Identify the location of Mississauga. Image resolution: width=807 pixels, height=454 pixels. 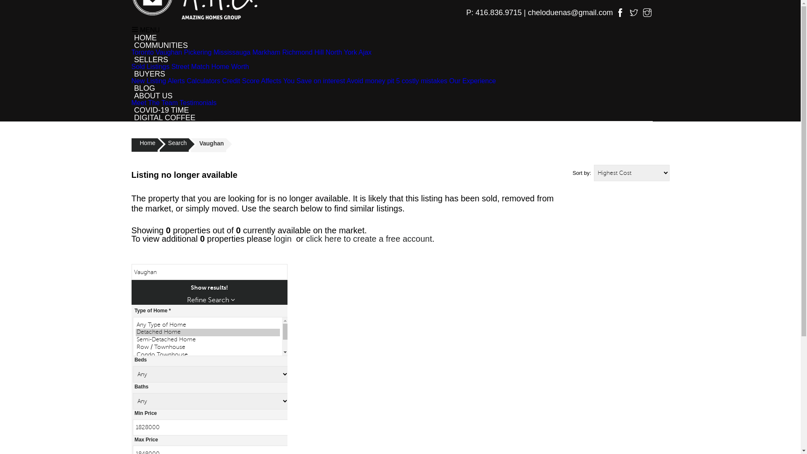
(232, 52).